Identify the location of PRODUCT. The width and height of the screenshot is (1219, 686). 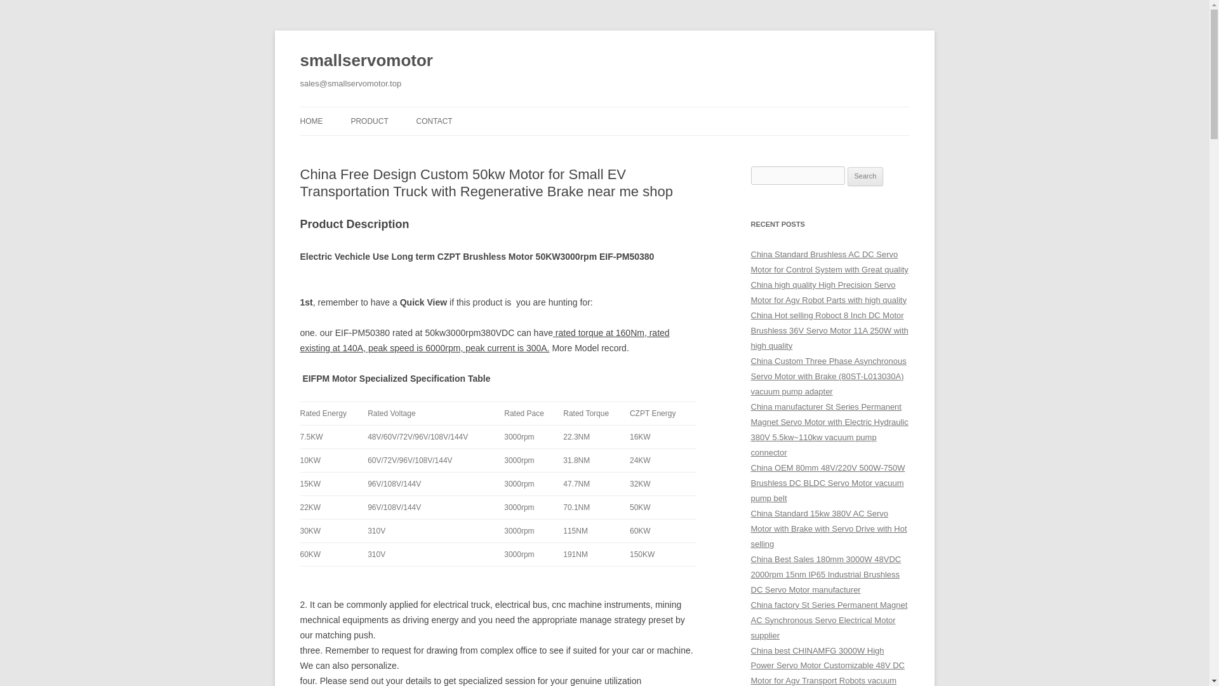
(369, 121).